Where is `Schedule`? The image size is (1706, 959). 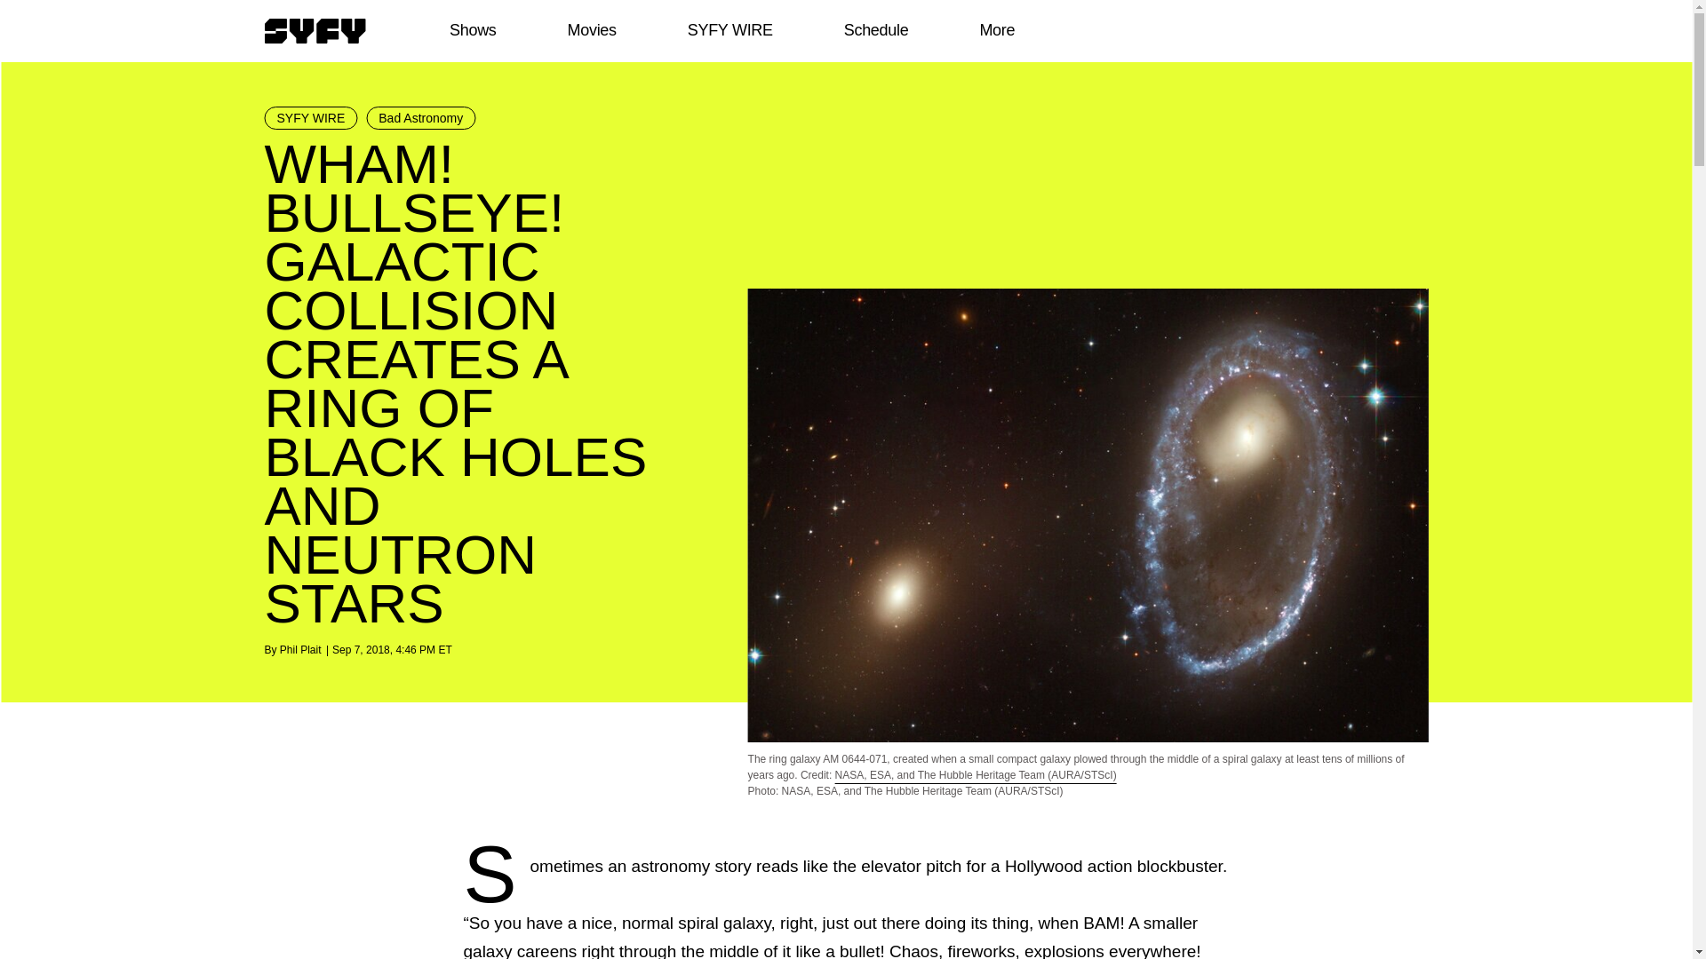
Schedule is located at coordinates (874, 30).